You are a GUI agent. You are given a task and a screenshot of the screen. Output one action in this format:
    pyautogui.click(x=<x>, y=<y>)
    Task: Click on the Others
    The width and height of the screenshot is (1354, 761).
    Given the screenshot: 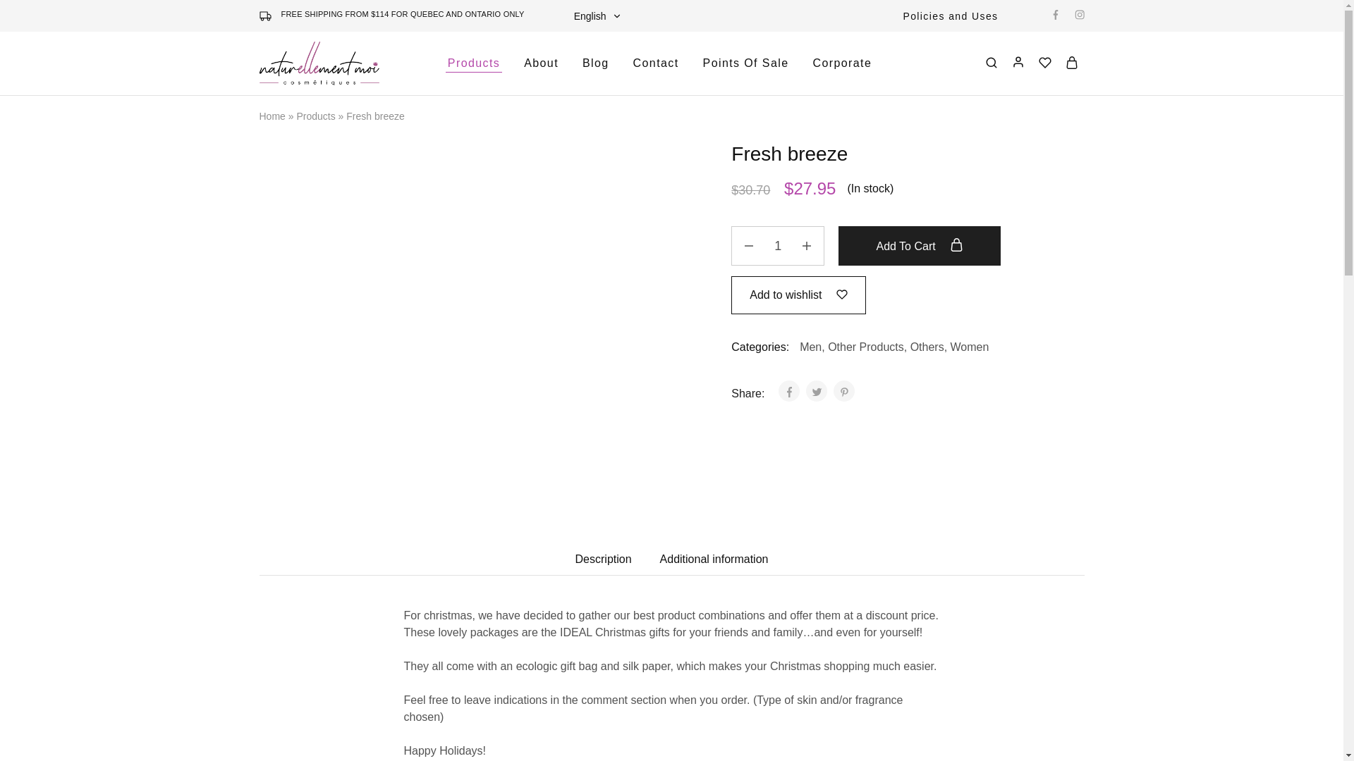 What is the action you would take?
    pyautogui.click(x=927, y=347)
    